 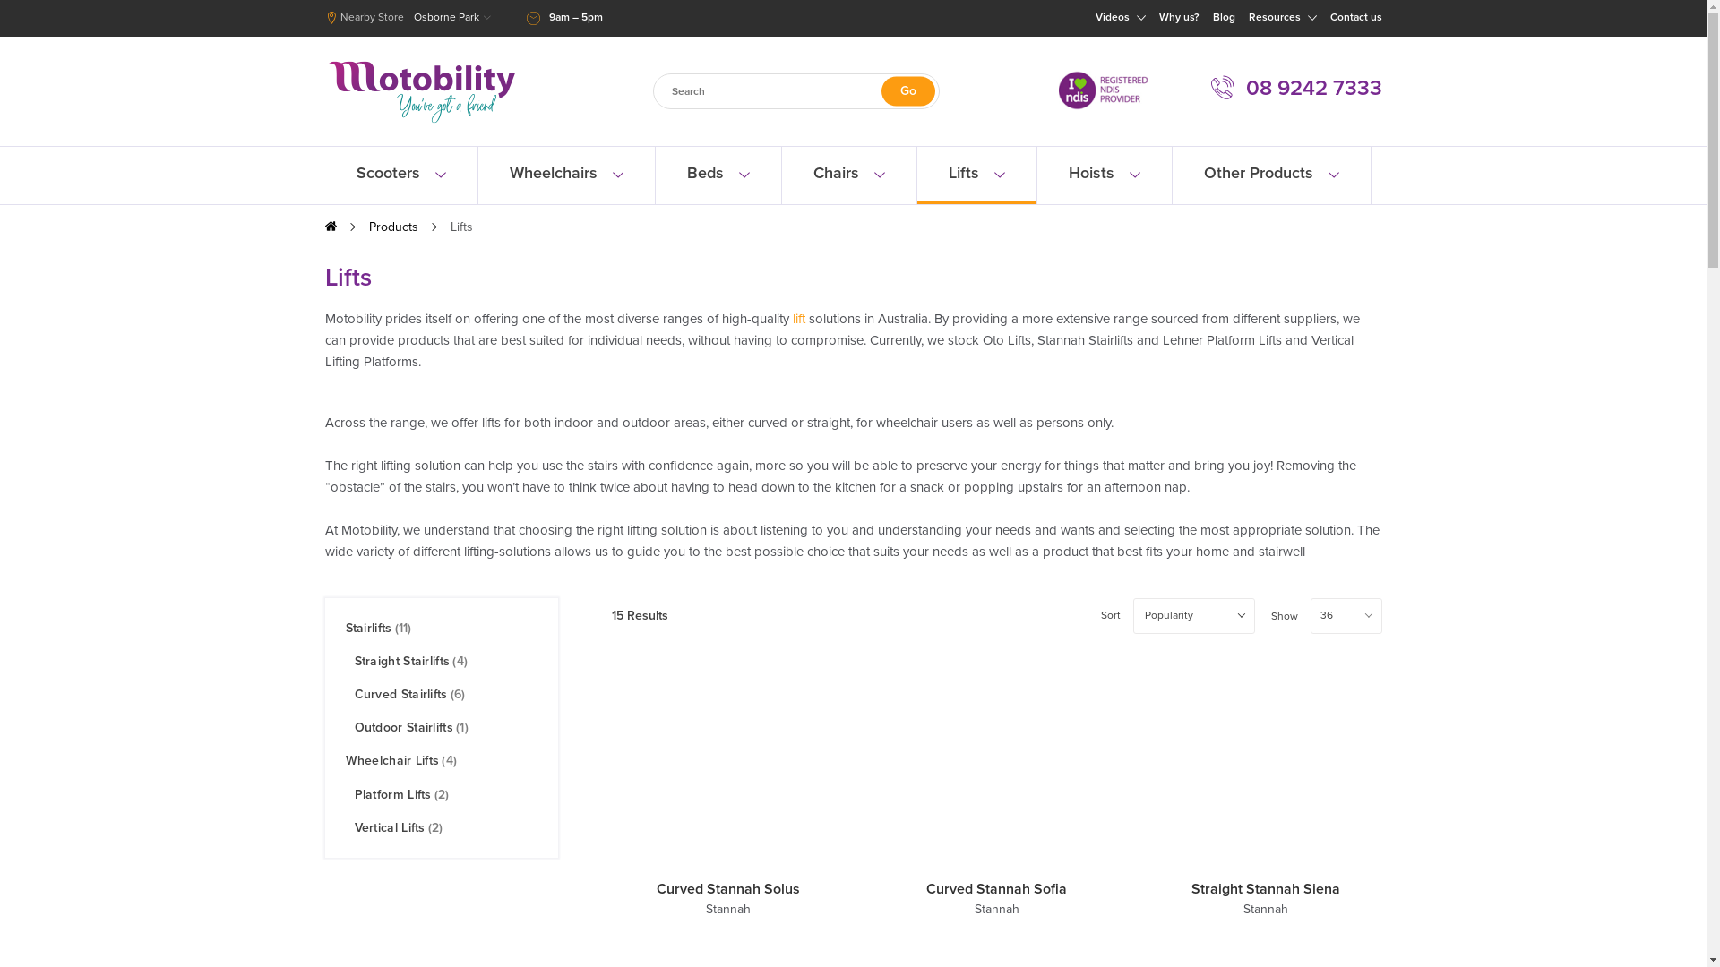 What do you see at coordinates (421, 92) in the screenshot?
I see `New Logo` at bounding box center [421, 92].